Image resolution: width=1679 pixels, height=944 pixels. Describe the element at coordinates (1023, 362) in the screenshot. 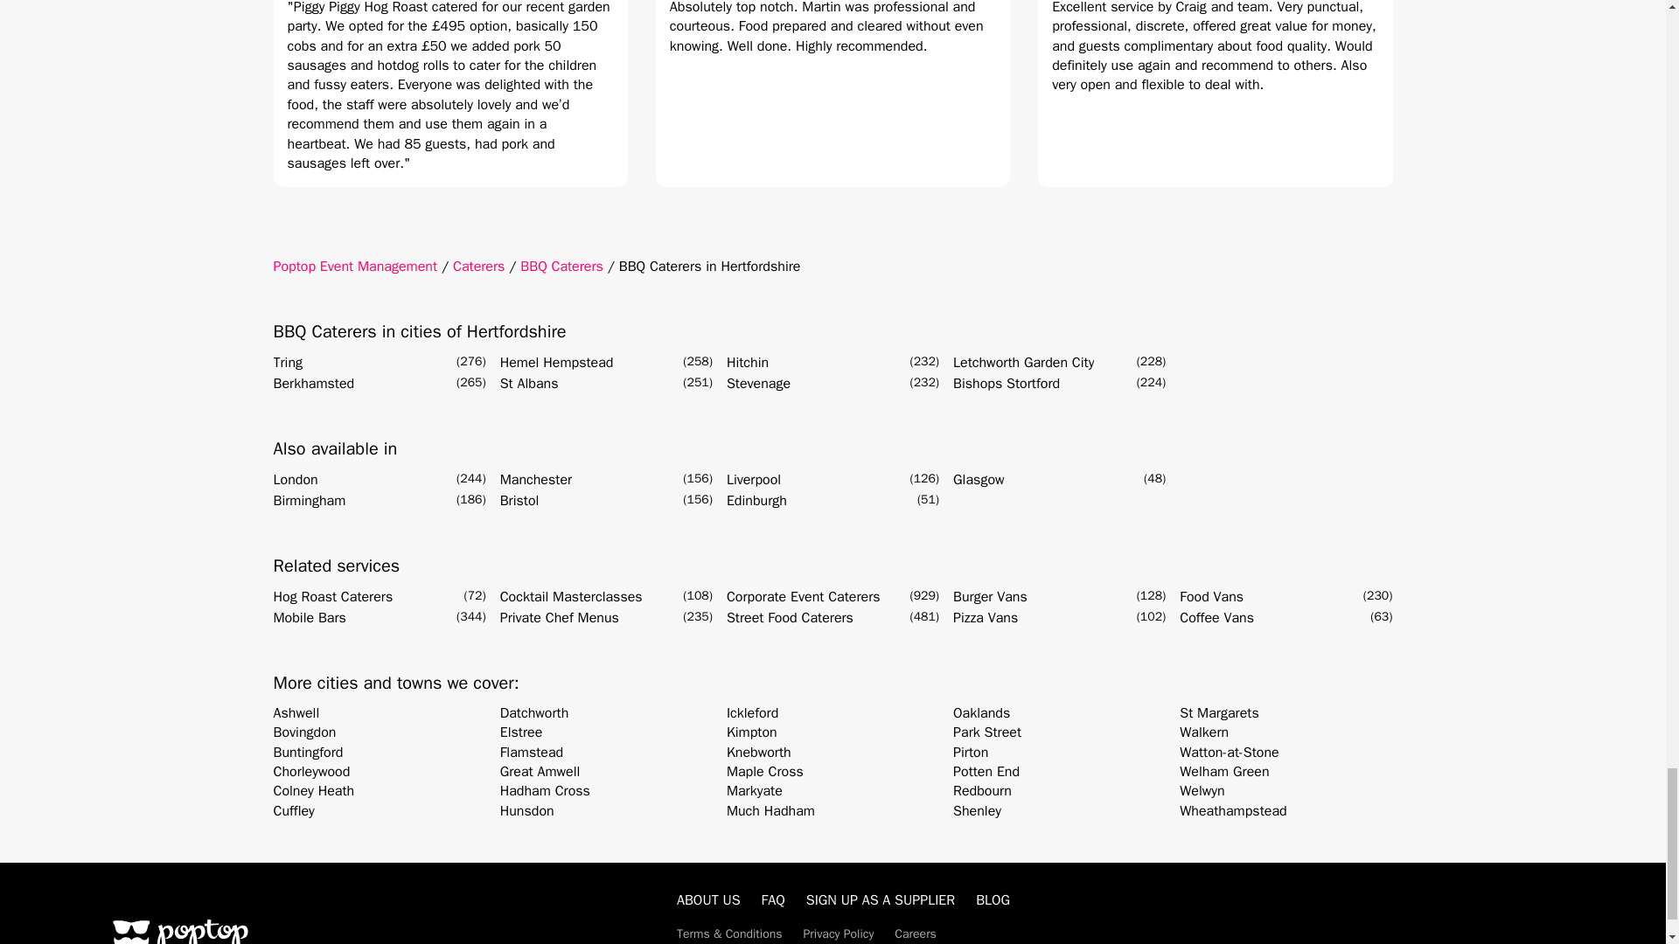

I see `Letchworth Garden City` at that location.